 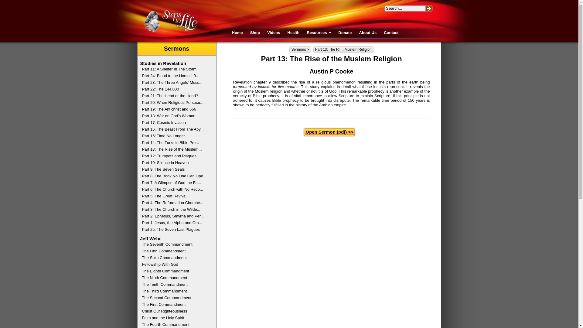 I want to click on Part 21: The Head or the Hand?, so click(x=175, y=97).